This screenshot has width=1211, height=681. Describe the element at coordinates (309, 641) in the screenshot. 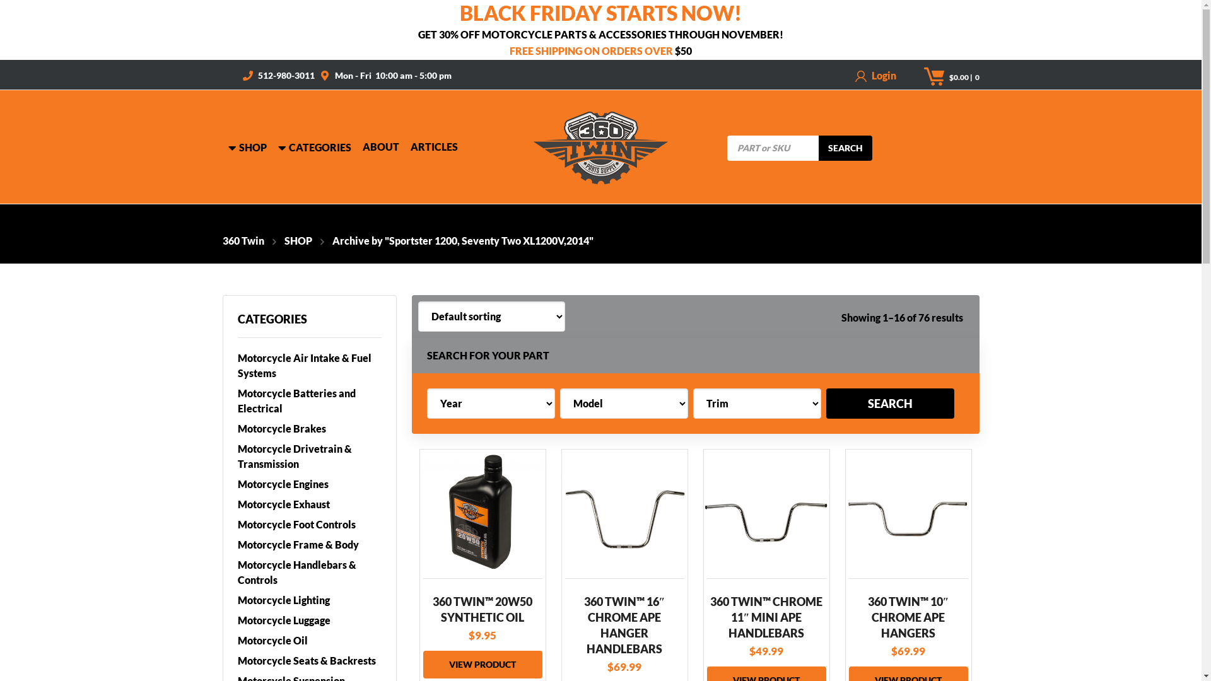

I see `Motorcycle Oil` at that location.